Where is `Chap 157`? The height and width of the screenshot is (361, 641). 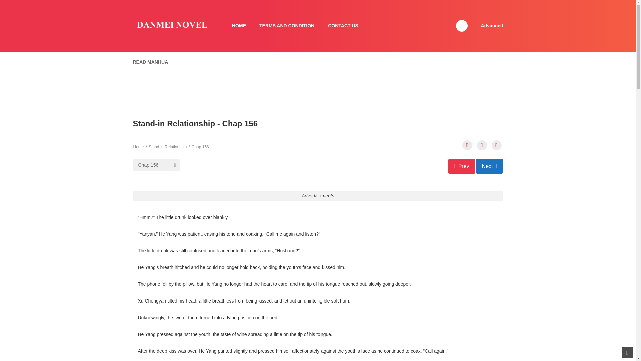 Chap 157 is located at coordinates (489, 166).